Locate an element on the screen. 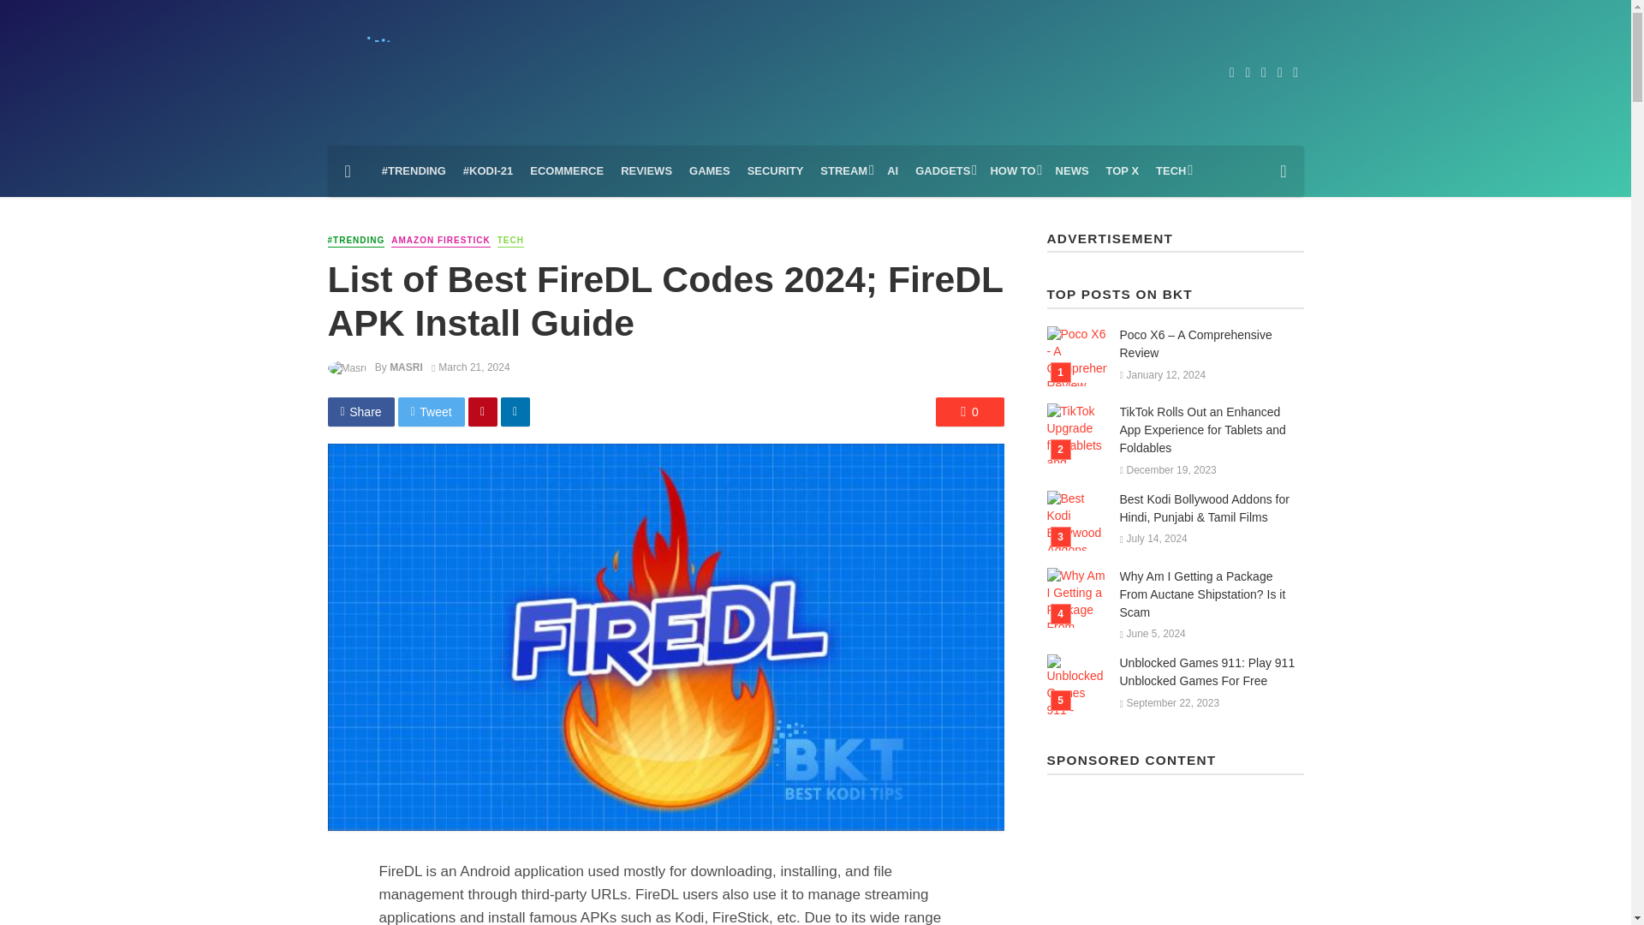  GAMES is located at coordinates (709, 171).